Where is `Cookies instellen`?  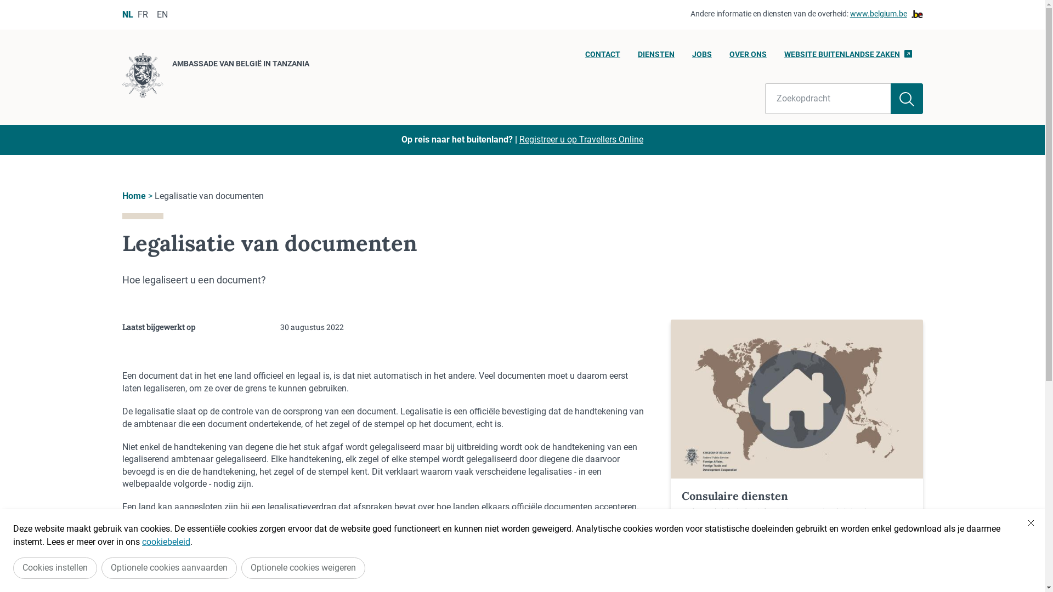 Cookies instellen is located at coordinates (55, 568).